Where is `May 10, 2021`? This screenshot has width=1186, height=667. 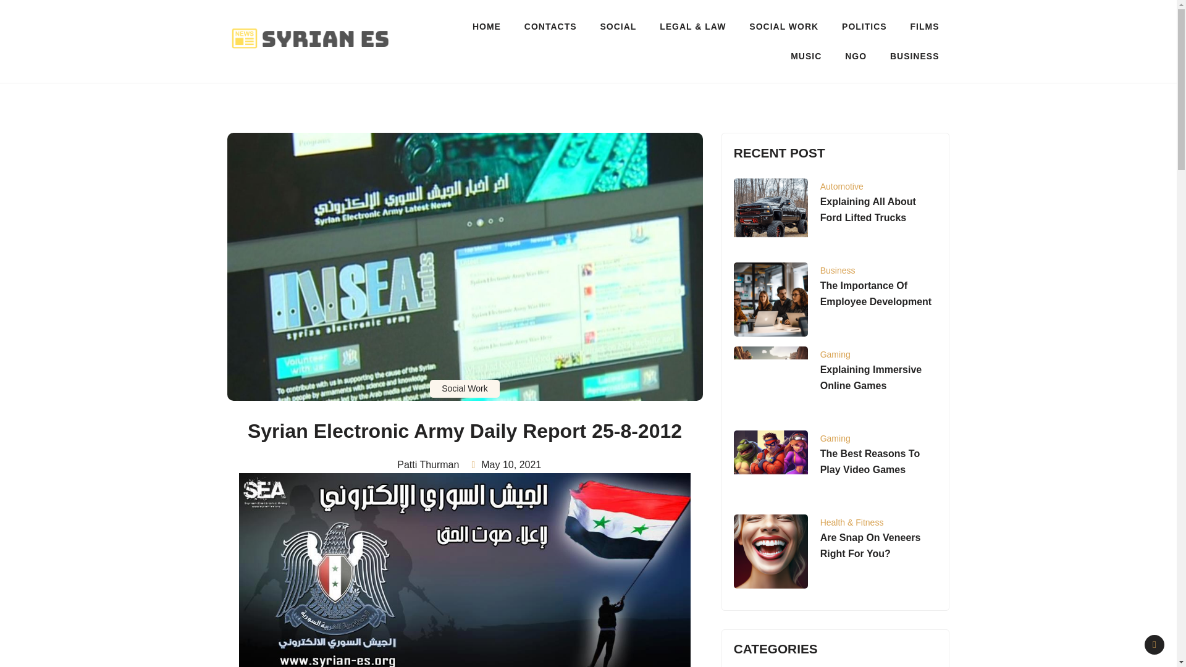
May 10, 2021 is located at coordinates (511, 464).